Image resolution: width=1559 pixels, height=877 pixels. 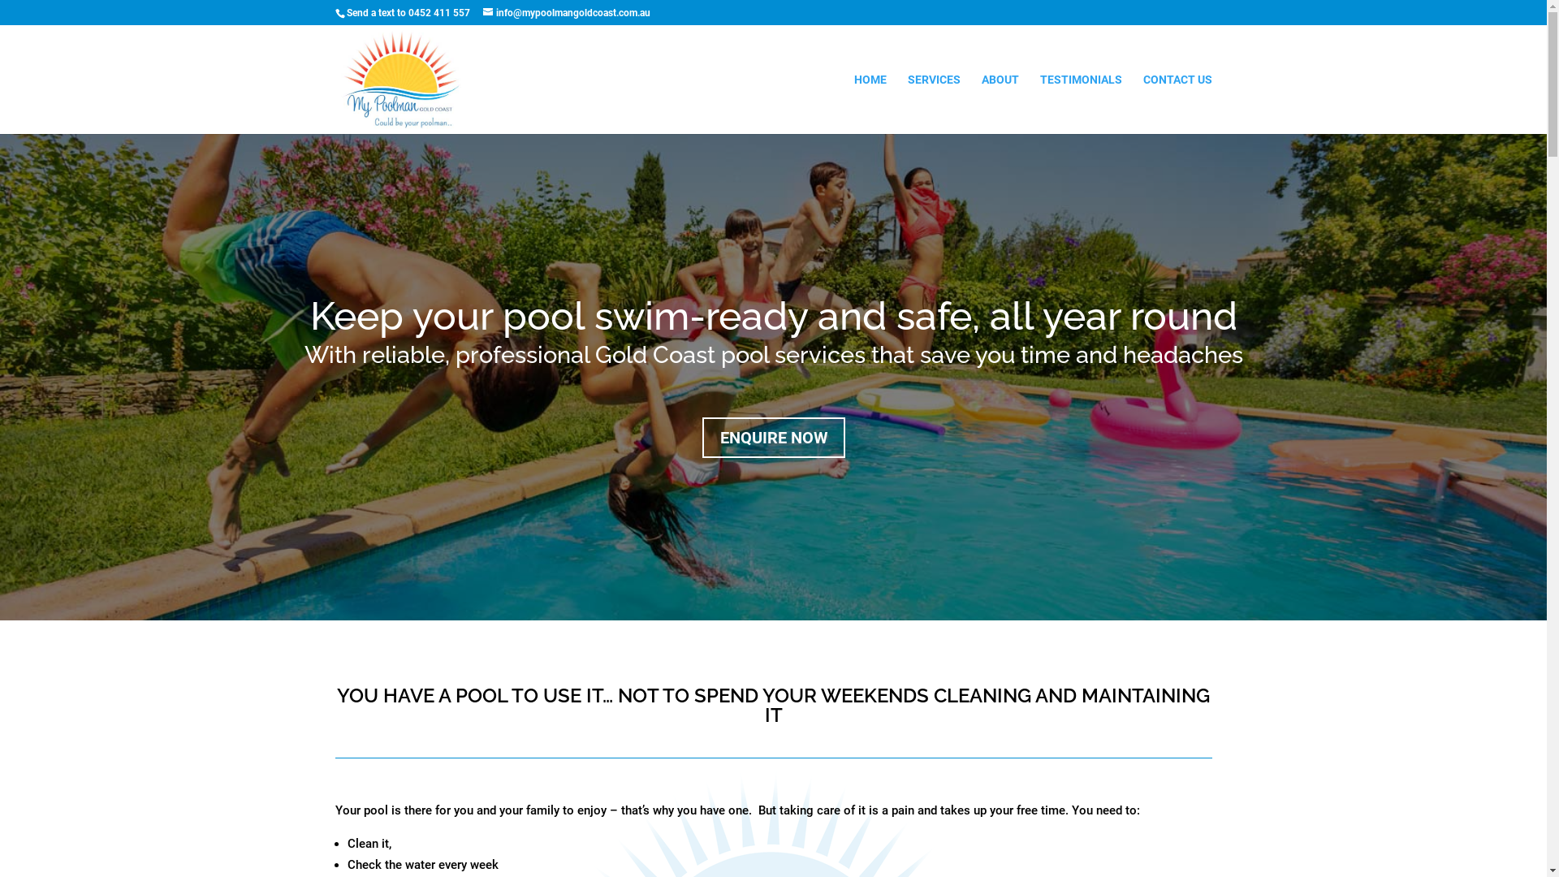 What do you see at coordinates (934, 104) in the screenshot?
I see `SERVICES` at bounding box center [934, 104].